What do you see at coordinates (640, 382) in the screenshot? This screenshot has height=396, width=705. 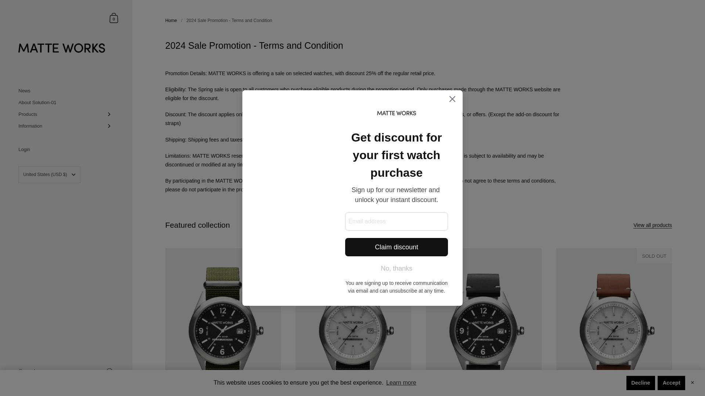 I see `Shopping Cart` at bounding box center [640, 382].